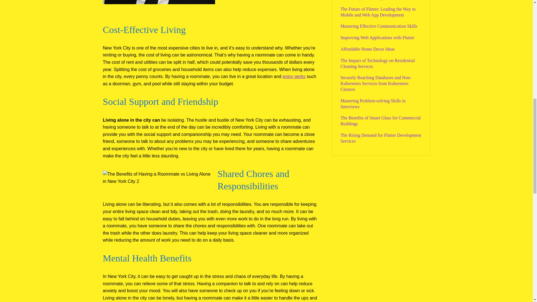 Image resolution: width=537 pixels, height=302 pixels. What do you see at coordinates (379, 26) in the screenshot?
I see `Mastering Effective Communication Skills` at bounding box center [379, 26].